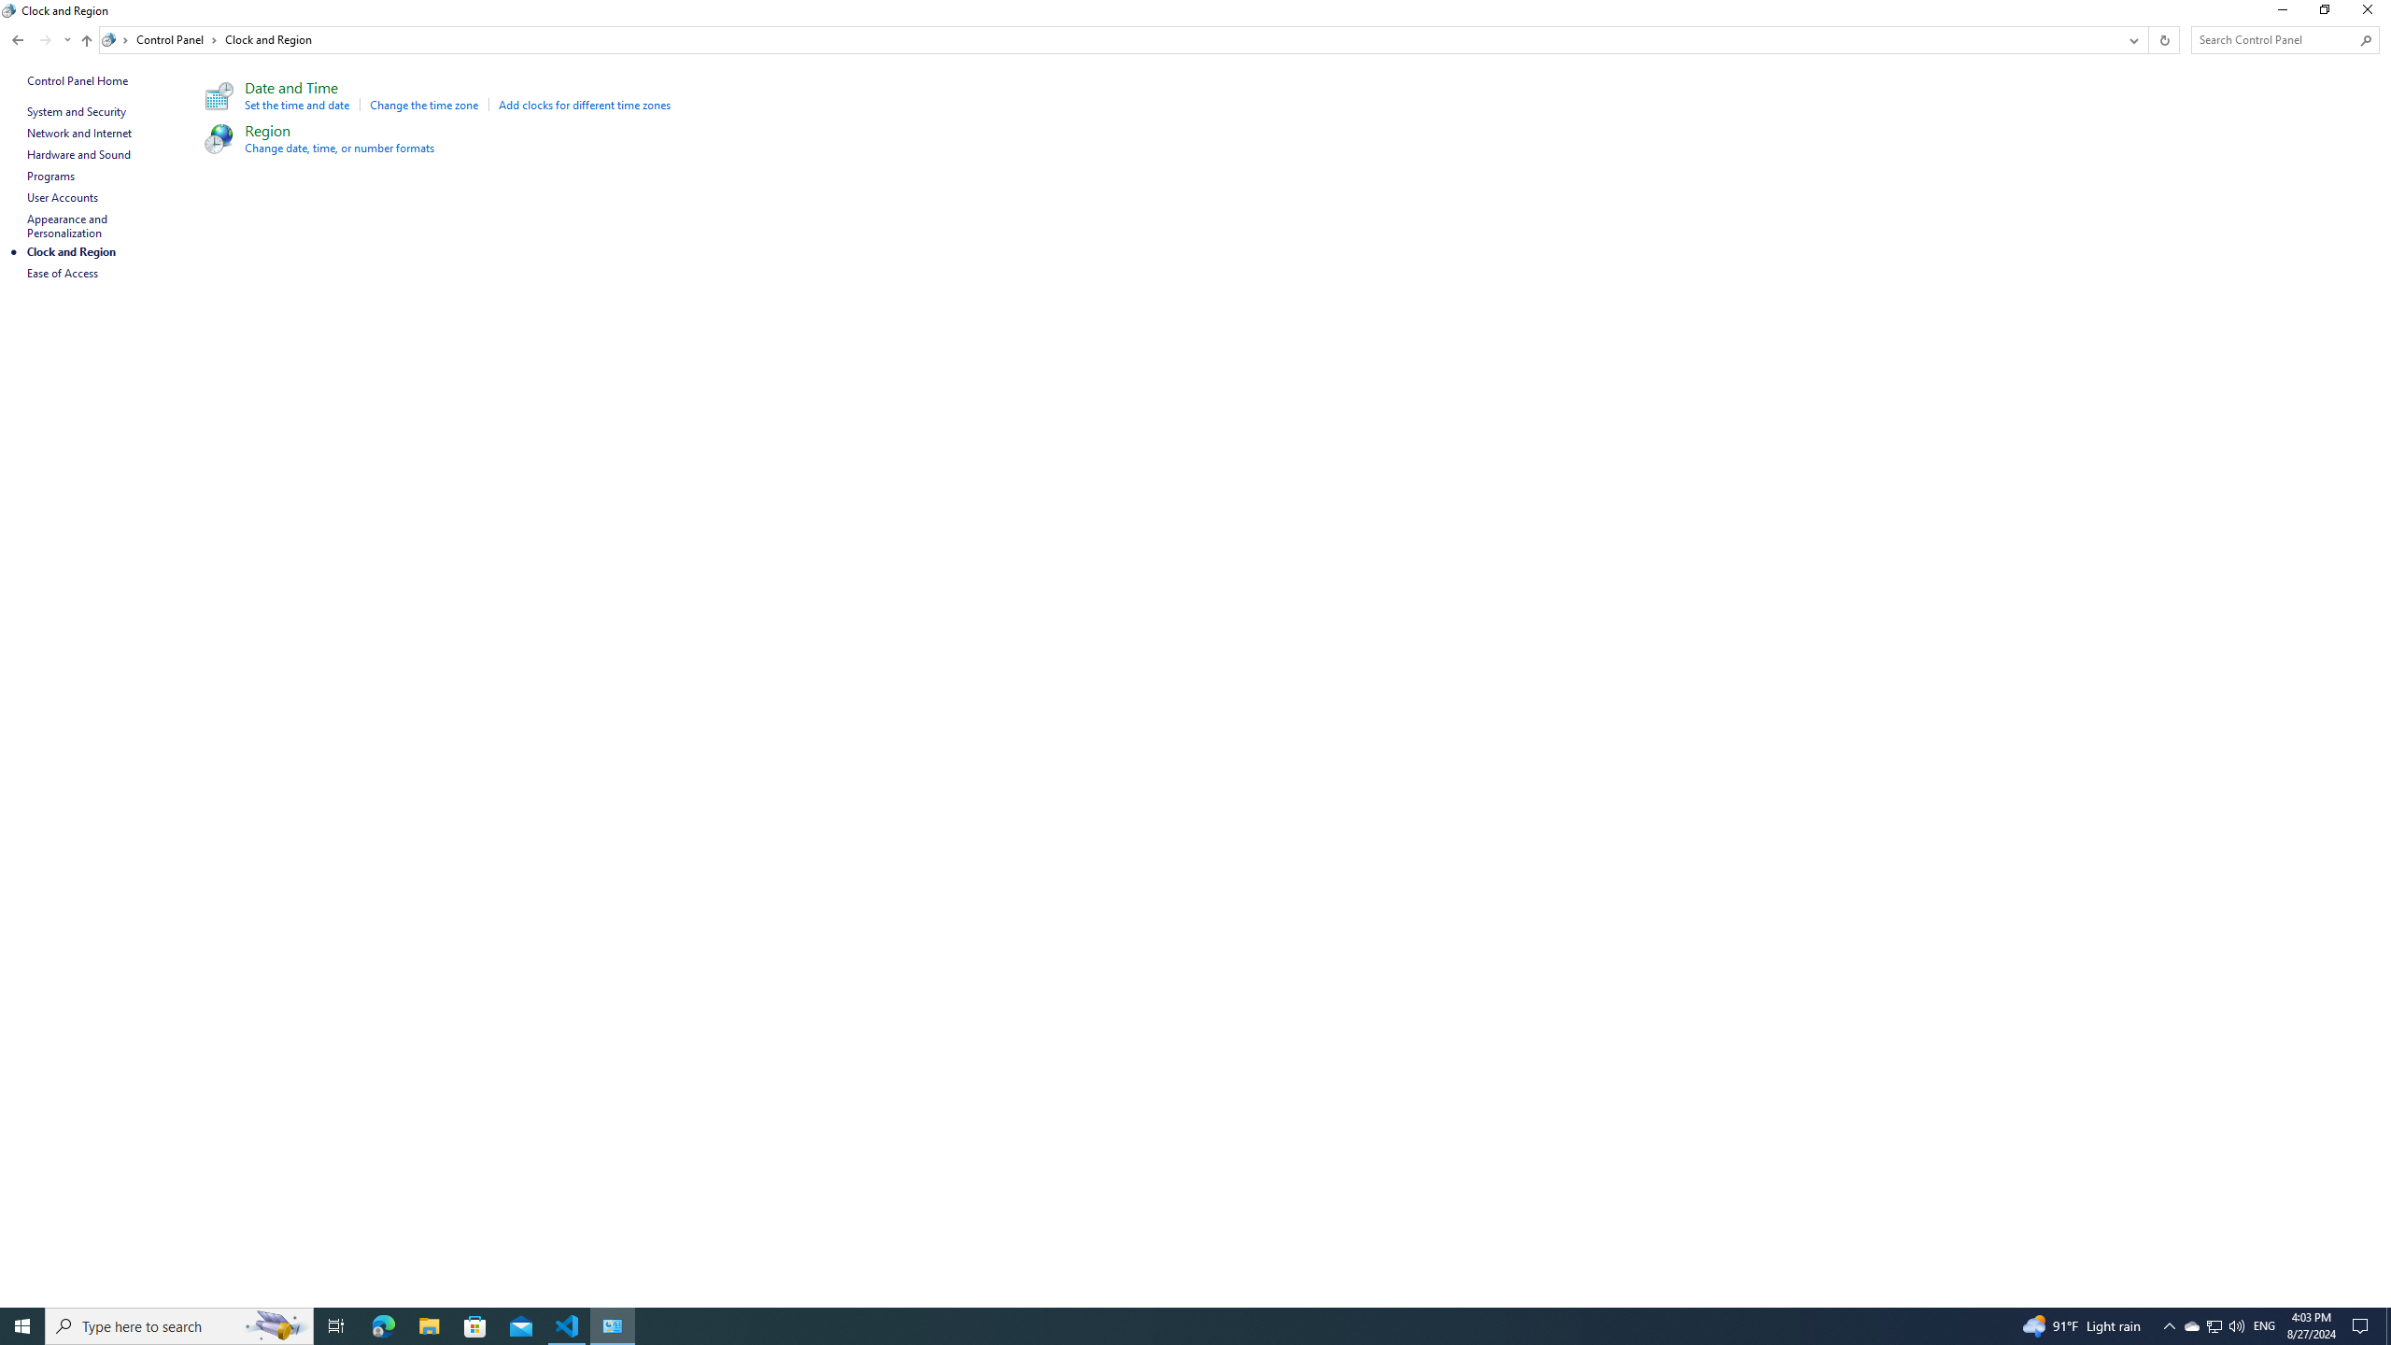 The height and width of the screenshot is (1345, 2391). I want to click on Clock and Region, so click(269, 39).